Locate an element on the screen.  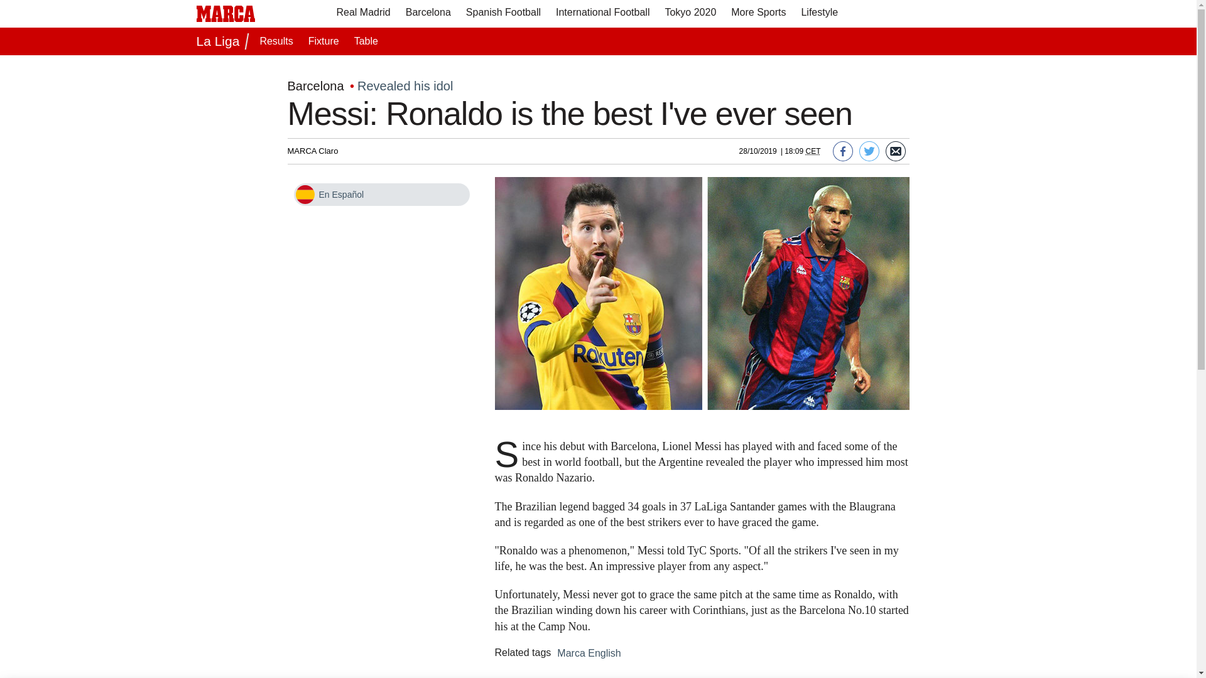
Real Madrid is located at coordinates (363, 14).